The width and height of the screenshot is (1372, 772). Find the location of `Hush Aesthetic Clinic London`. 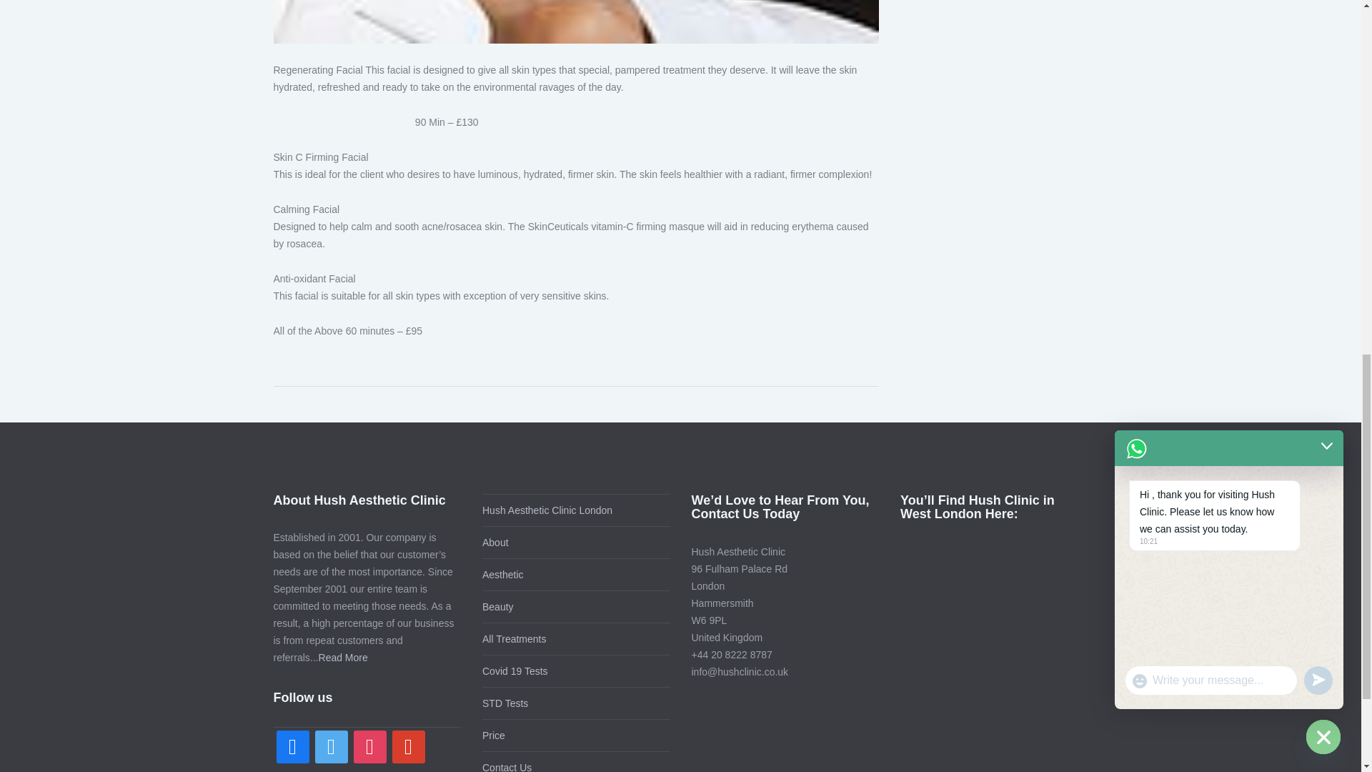

Hush Aesthetic Clinic London is located at coordinates (547, 510).